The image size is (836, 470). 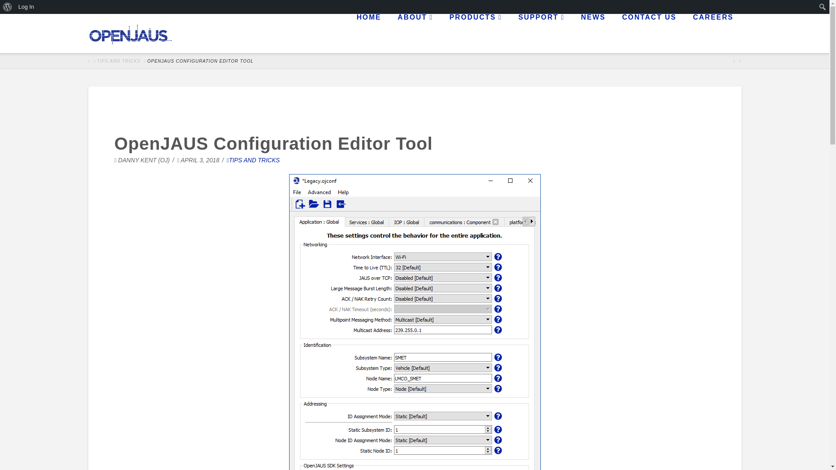 I want to click on You Are Here, so click(x=200, y=61).